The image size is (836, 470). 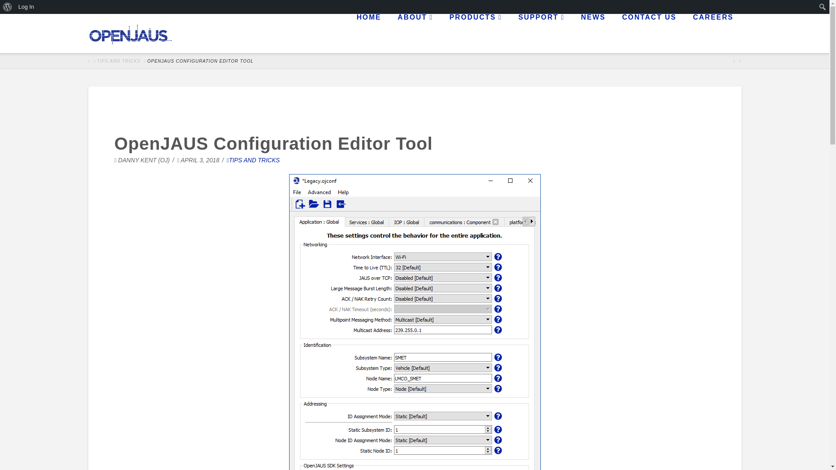 I want to click on You Are Here, so click(x=200, y=61).